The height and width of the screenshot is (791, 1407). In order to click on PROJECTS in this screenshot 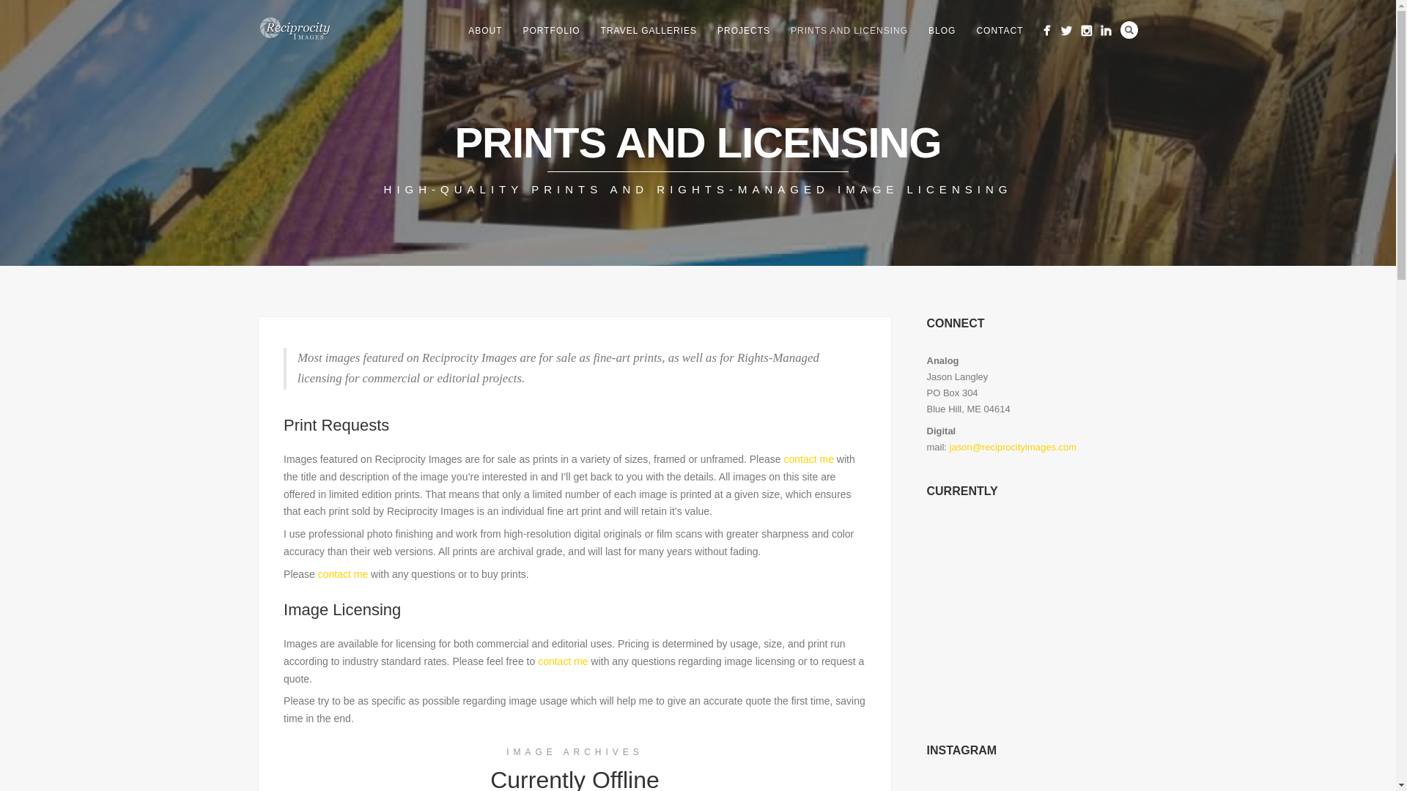, I will do `click(744, 31)`.